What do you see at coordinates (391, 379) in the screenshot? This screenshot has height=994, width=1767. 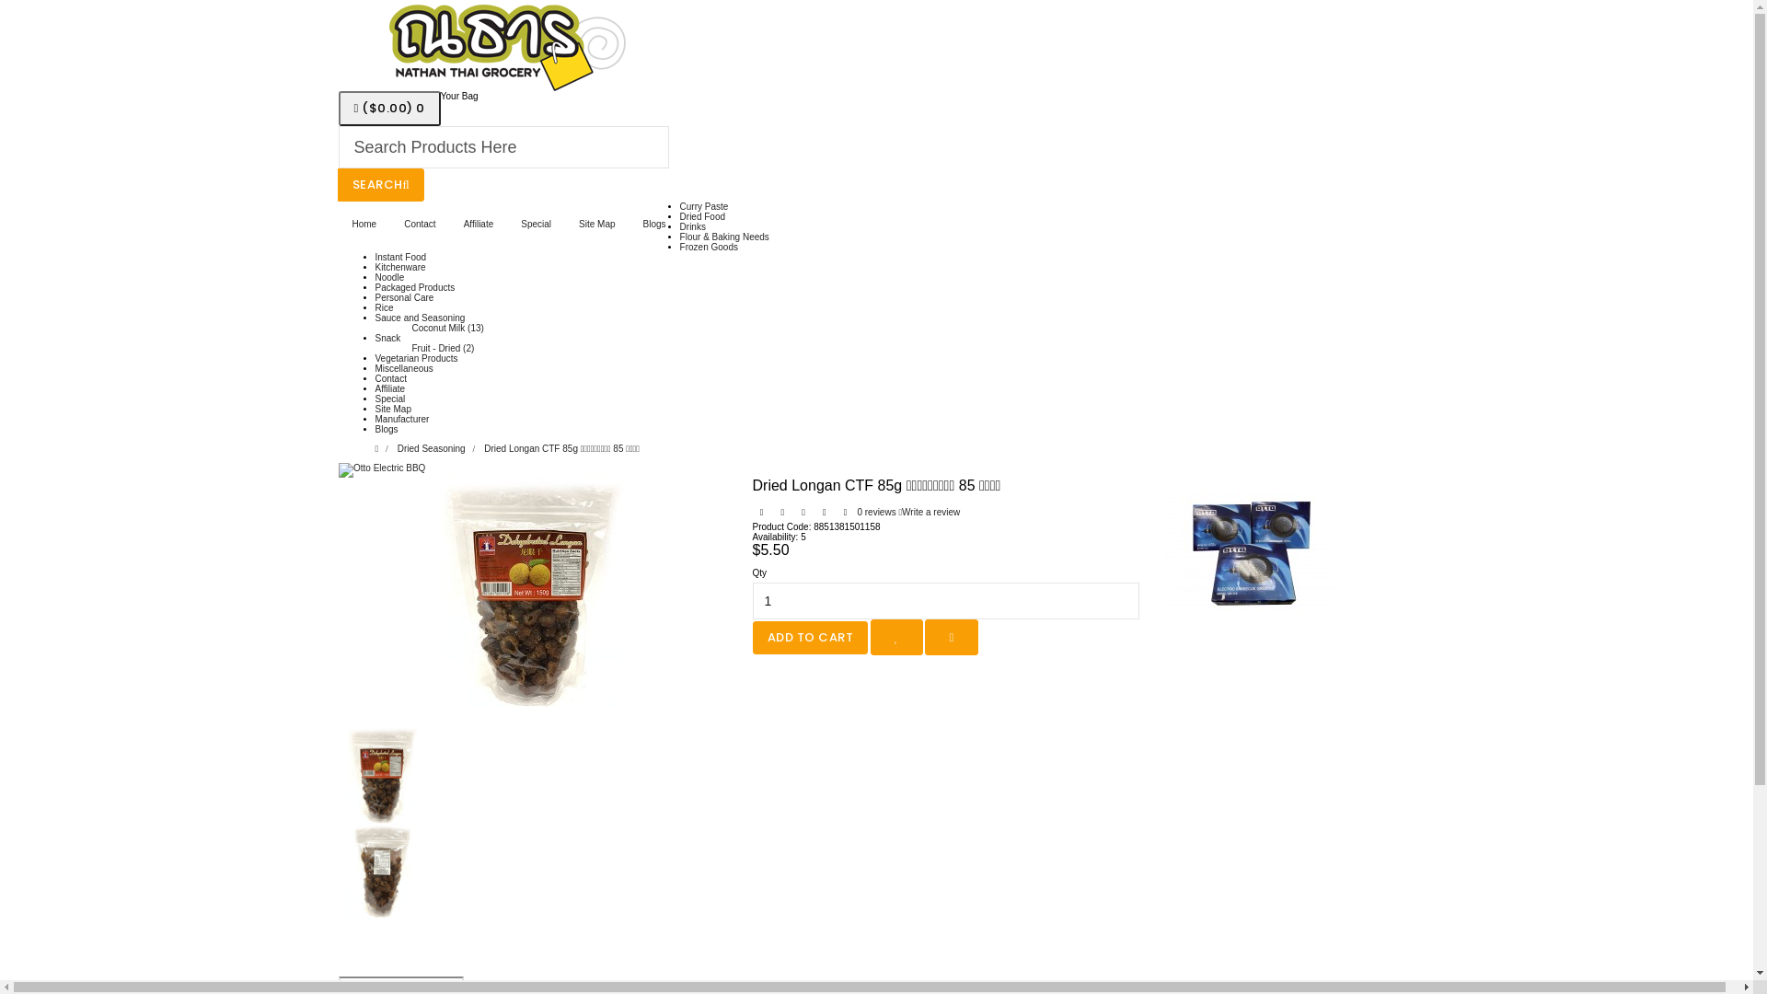 I see `Contact` at bounding box center [391, 379].